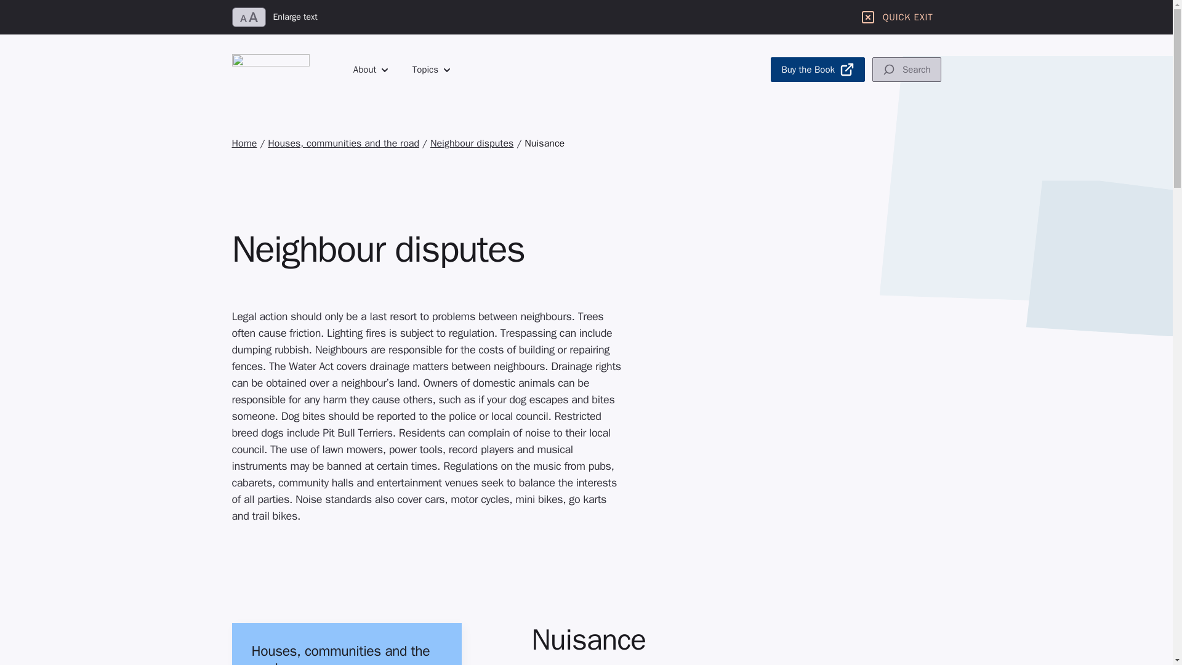 This screenshot has width=1182, height=665. Describe the element at coordinates (431, 70) in the screenshot. I see `Topics` at that location.